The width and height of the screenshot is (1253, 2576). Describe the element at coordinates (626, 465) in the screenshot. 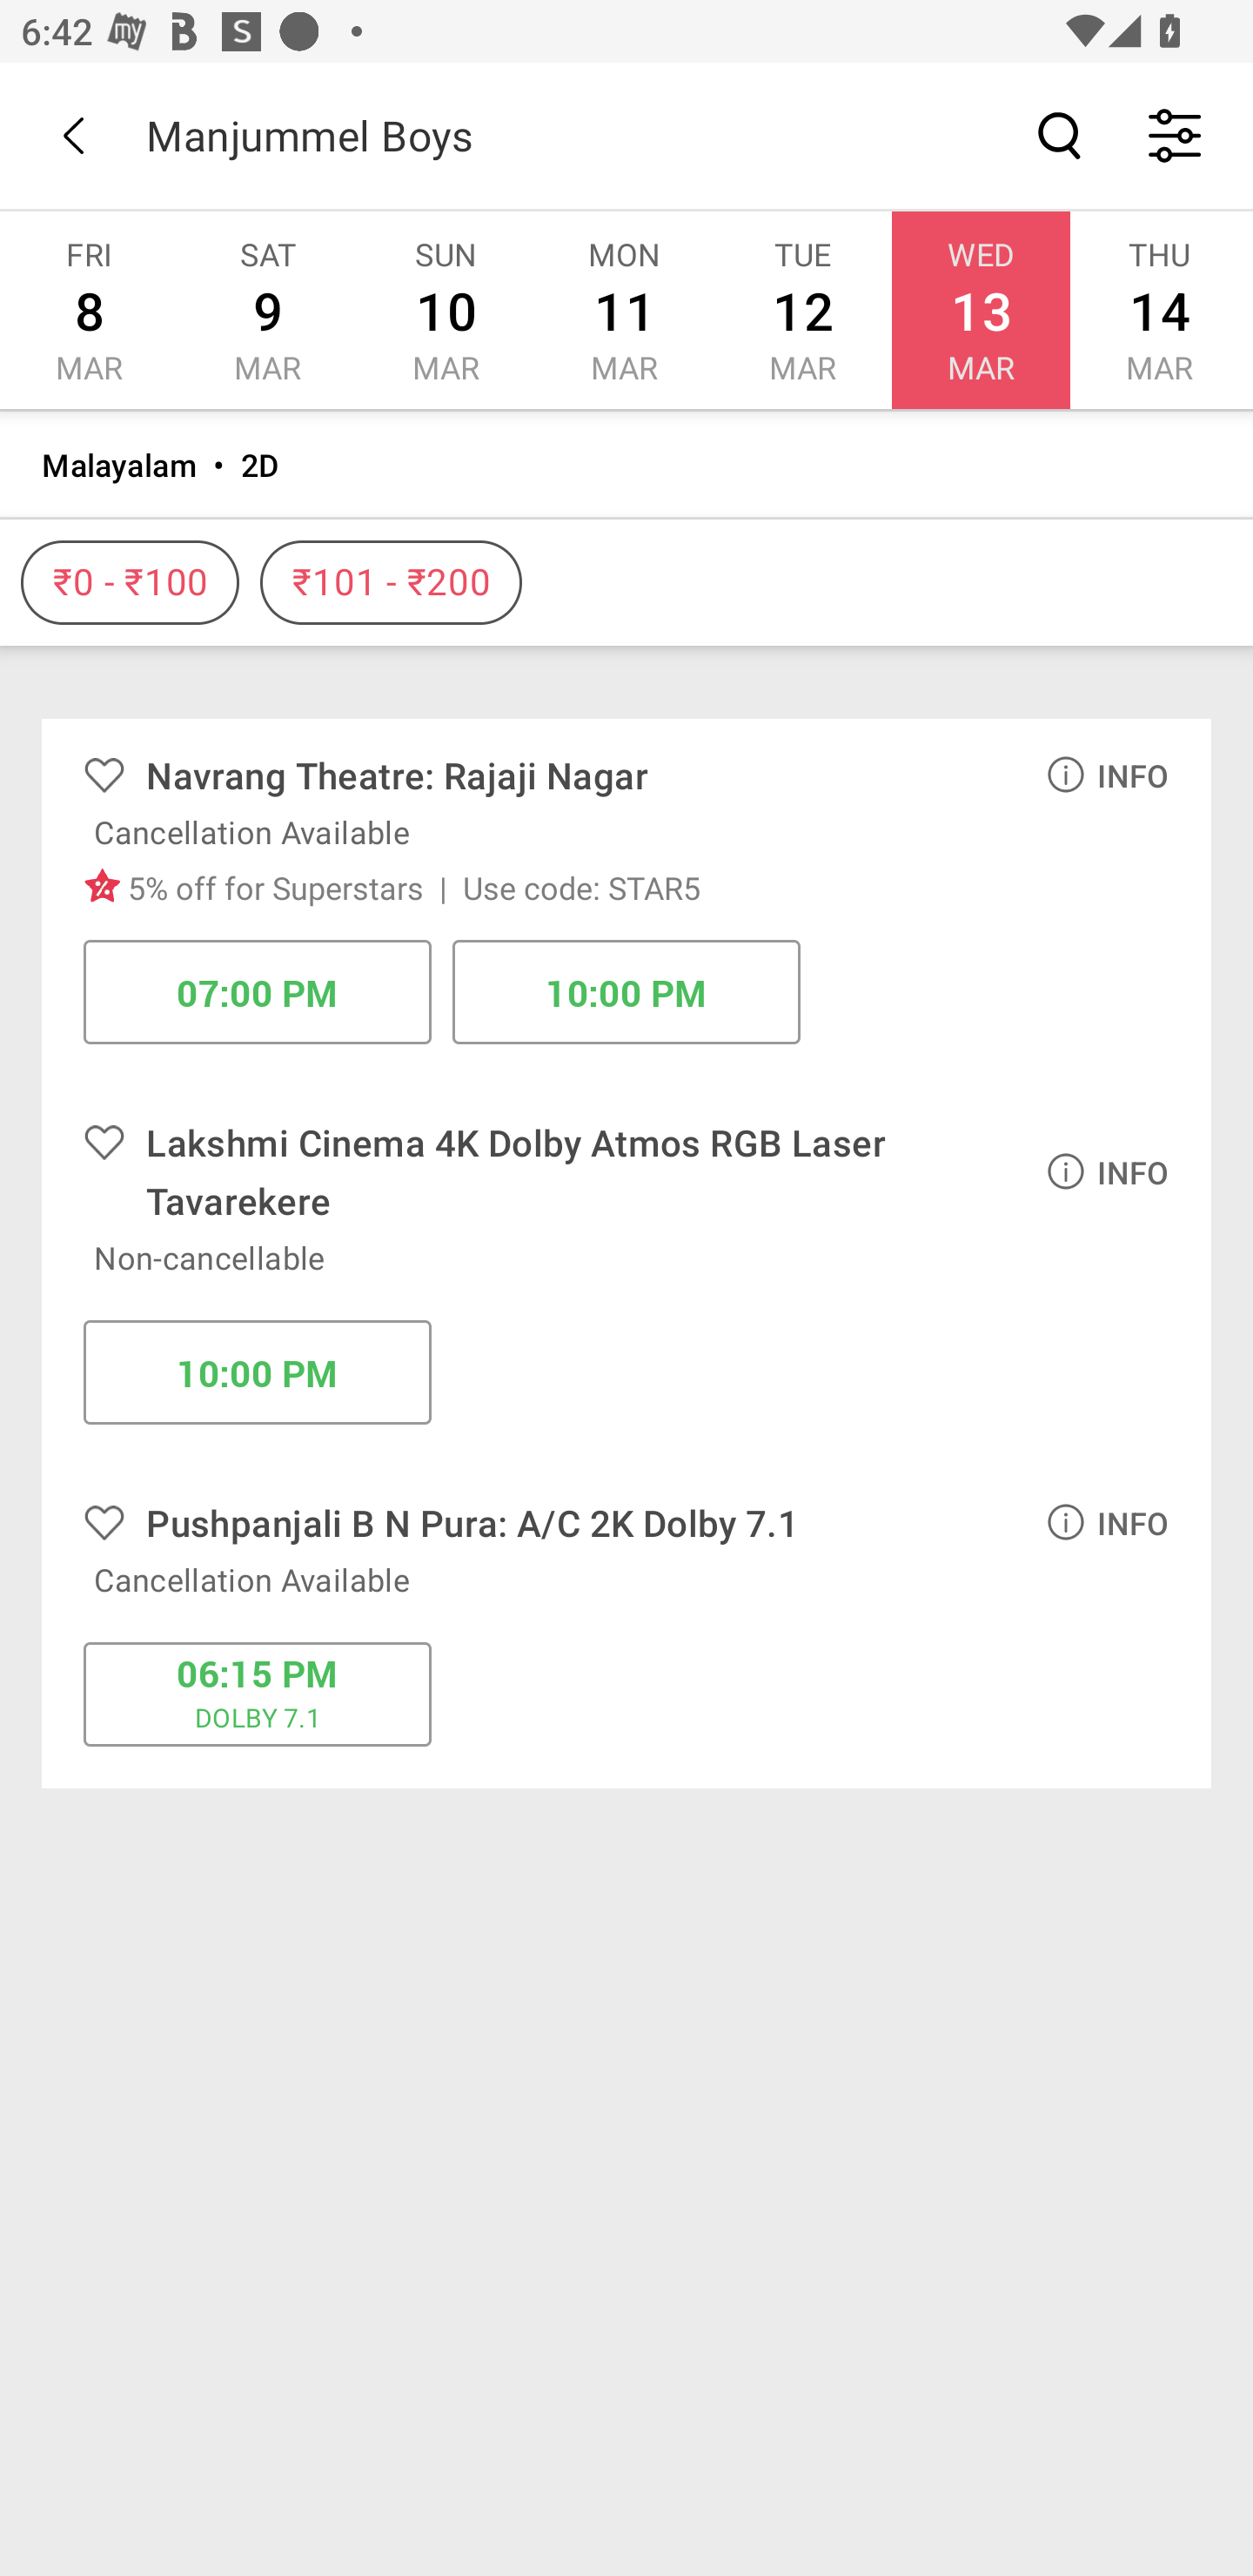

I see `Malayalam  •  2D` at that location.